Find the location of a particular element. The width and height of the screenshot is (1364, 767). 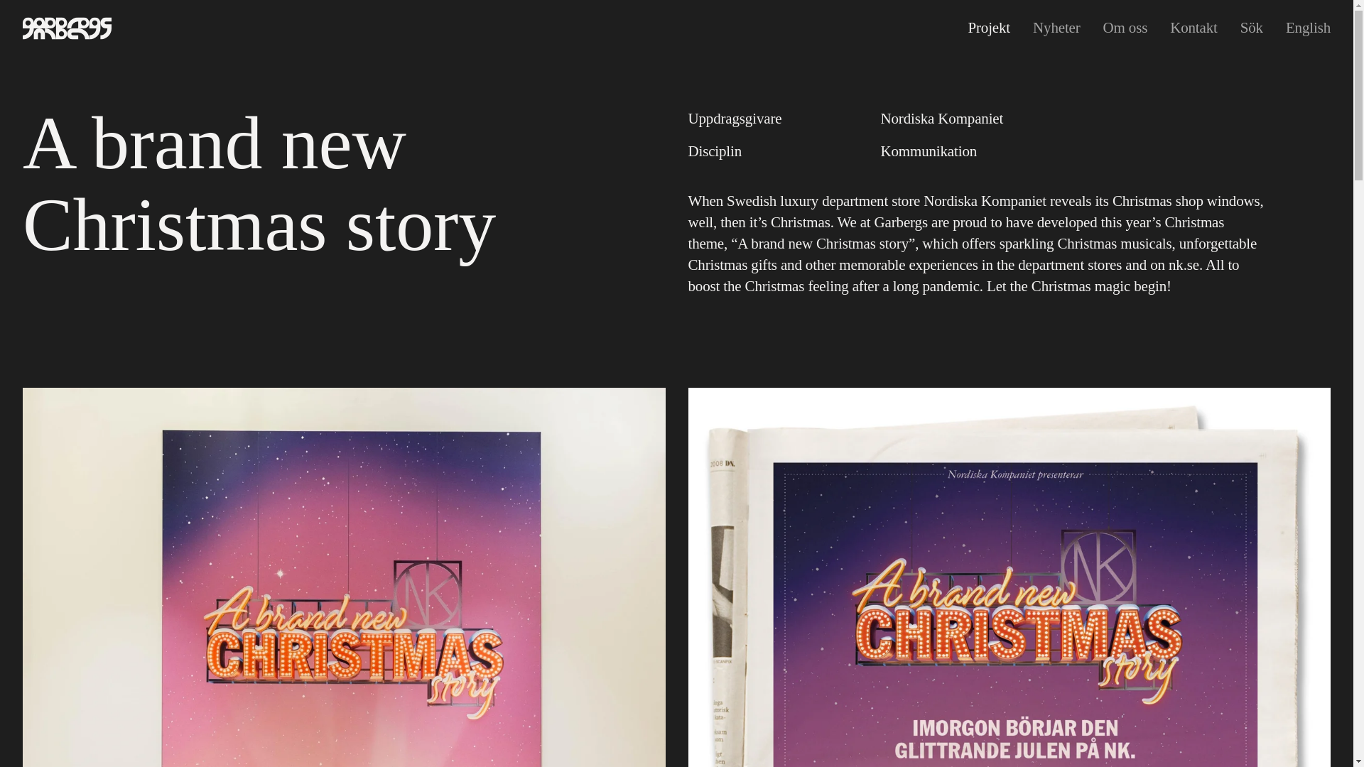

Kontakt is located at coordinates (1193, 27).